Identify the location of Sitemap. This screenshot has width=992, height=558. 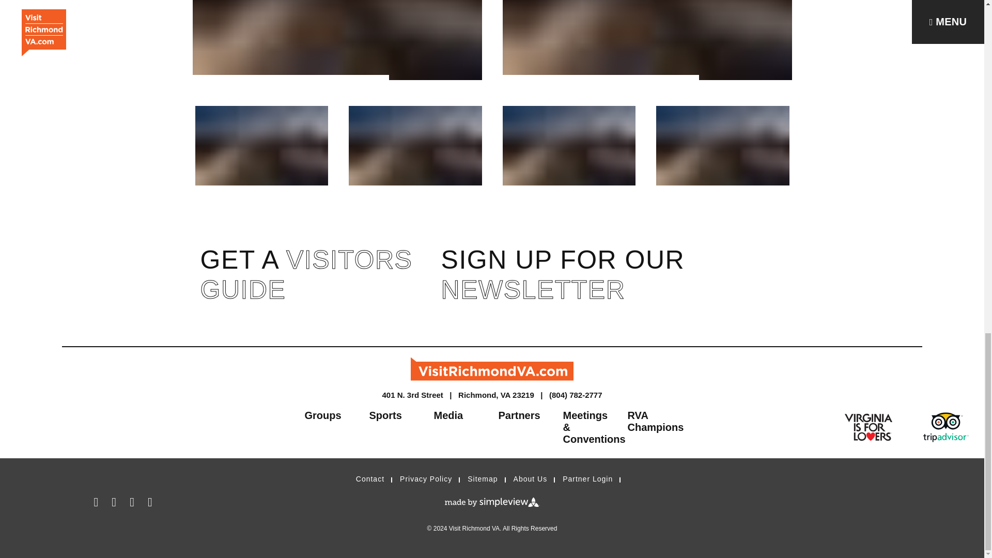
(483, 479).